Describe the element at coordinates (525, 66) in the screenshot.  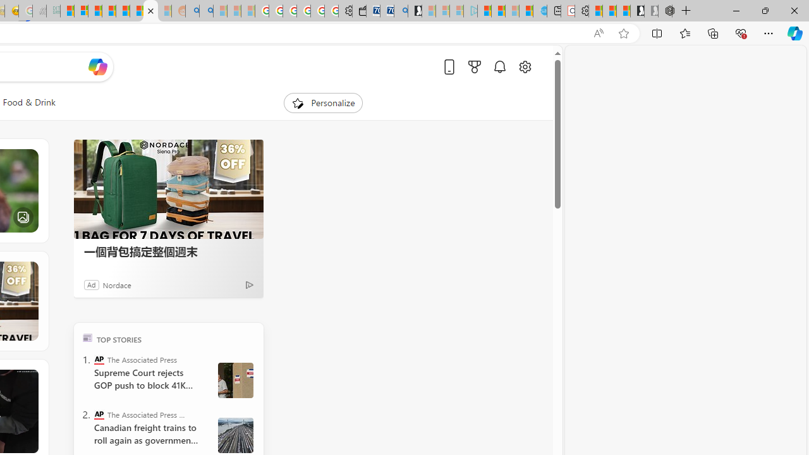
I see `Open settings` at that location.